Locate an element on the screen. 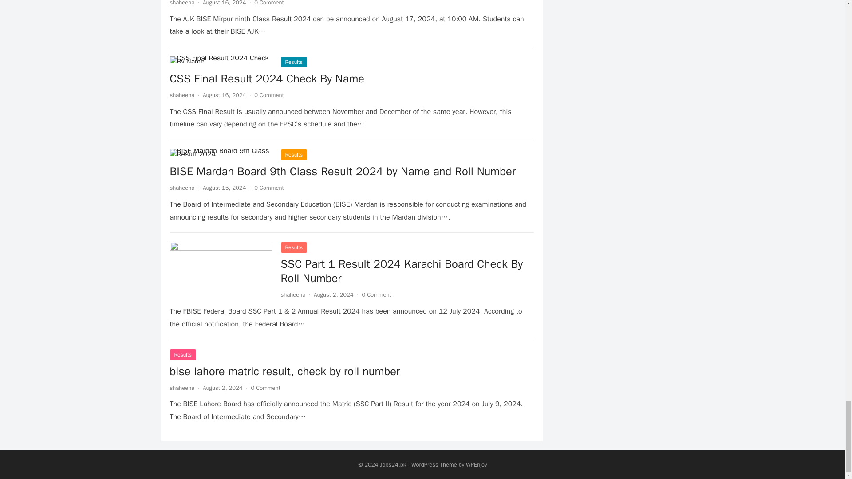  Posts by shaheena is located at coordinates (182, 388).